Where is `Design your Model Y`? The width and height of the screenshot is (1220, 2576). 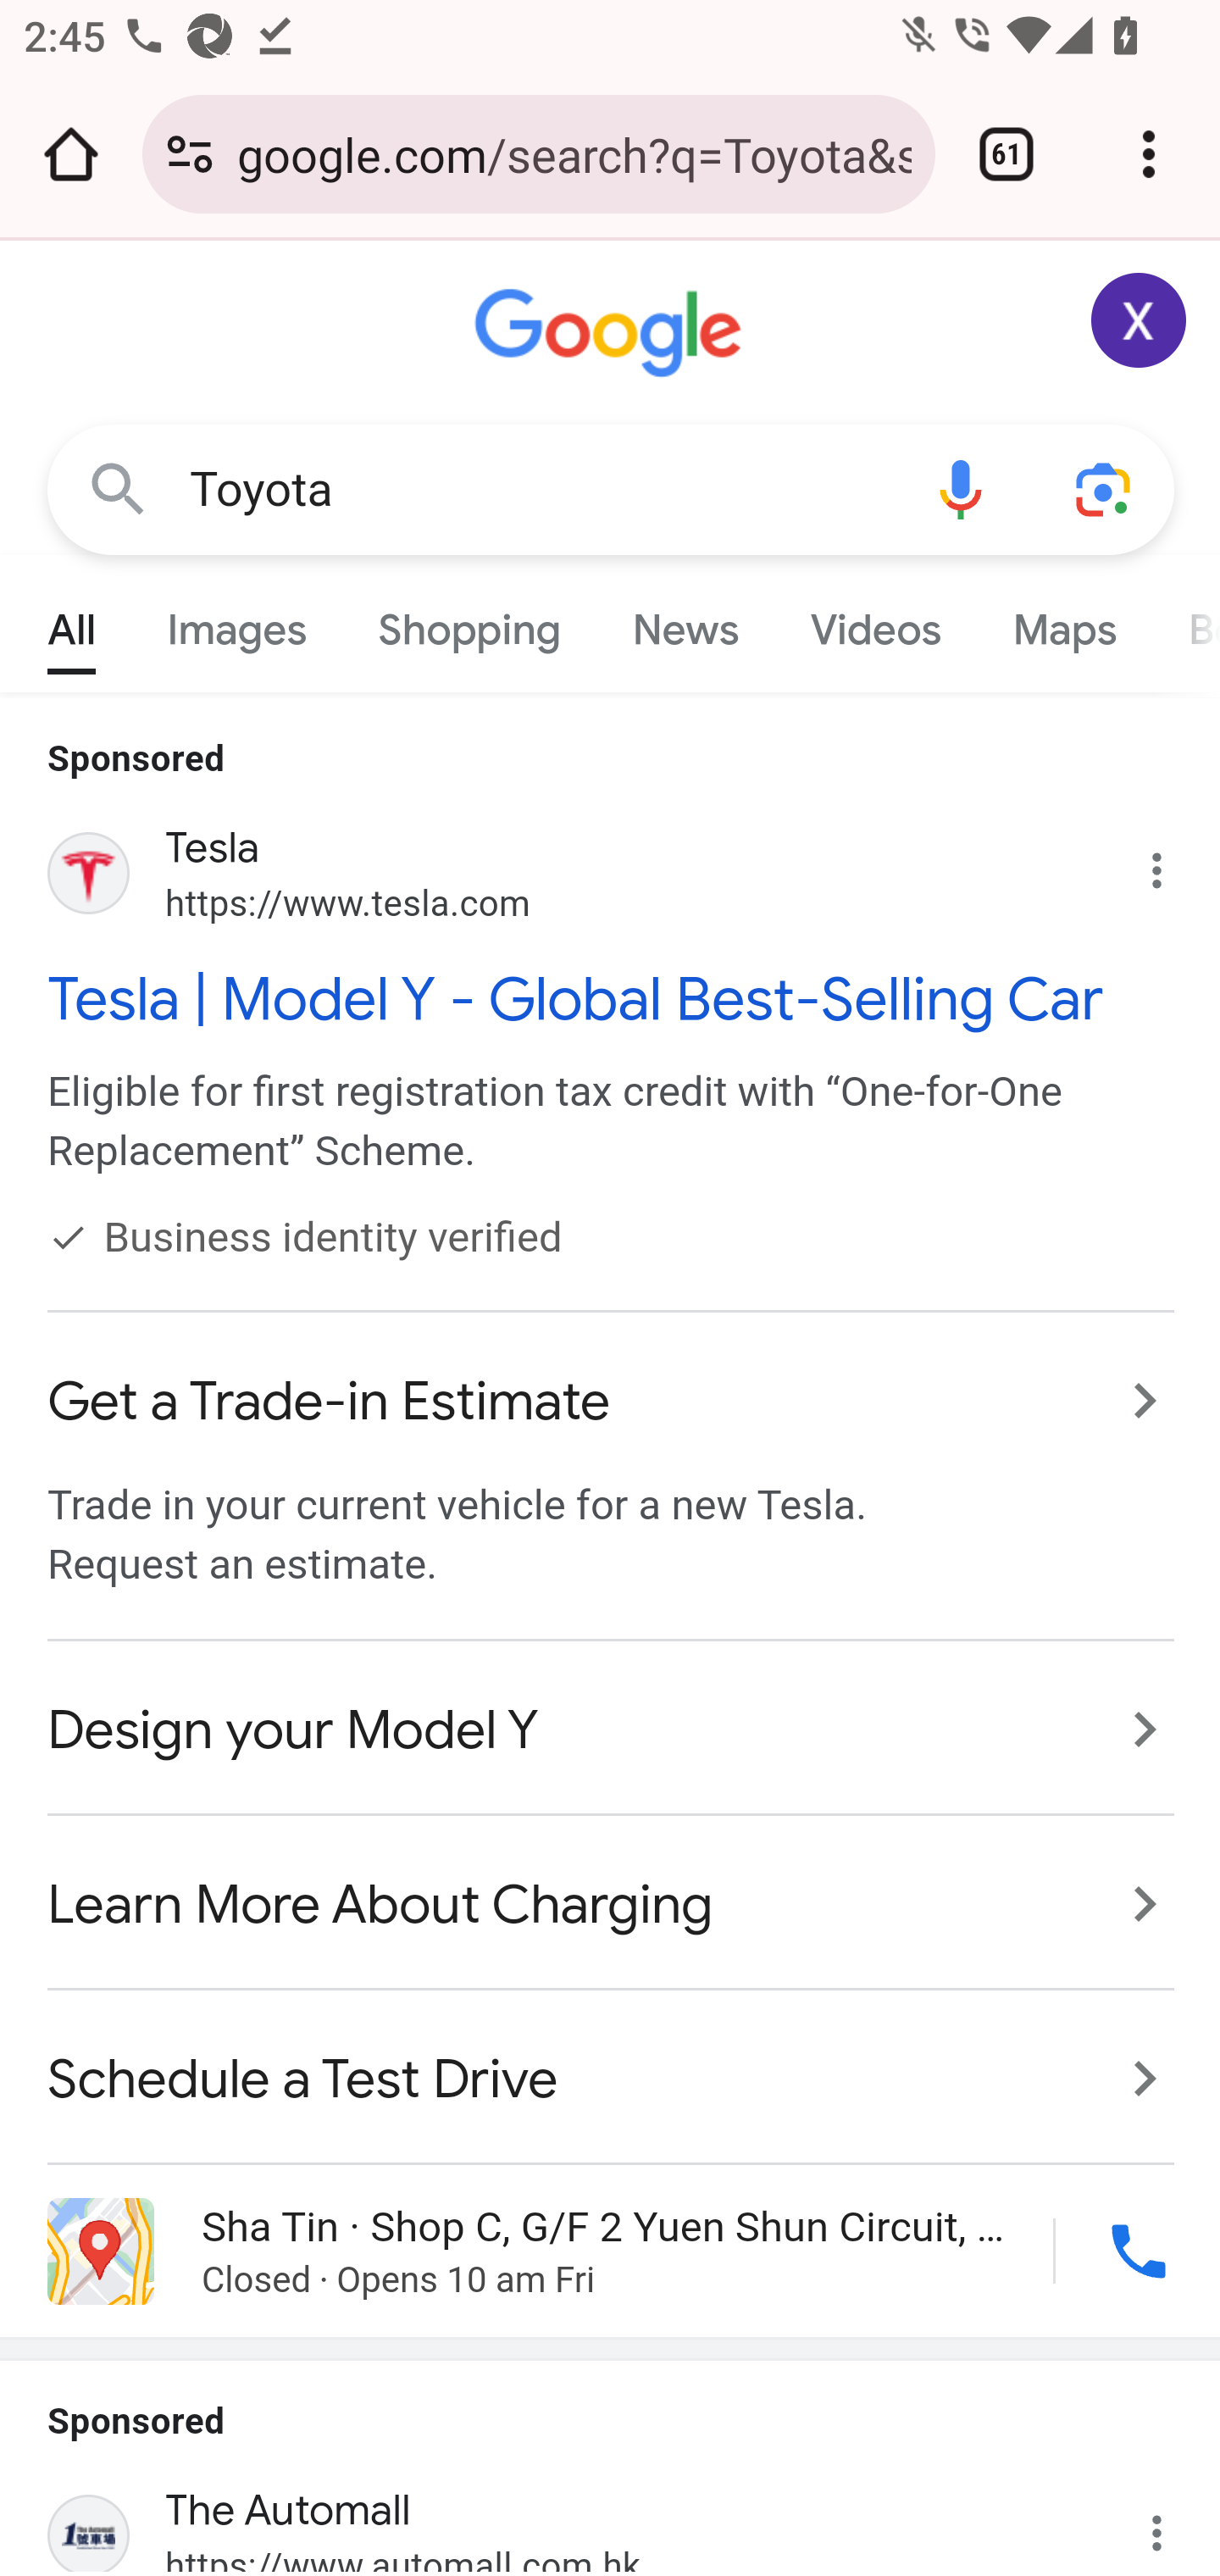 Design your Model Y is located at coordinates (612, 1730).